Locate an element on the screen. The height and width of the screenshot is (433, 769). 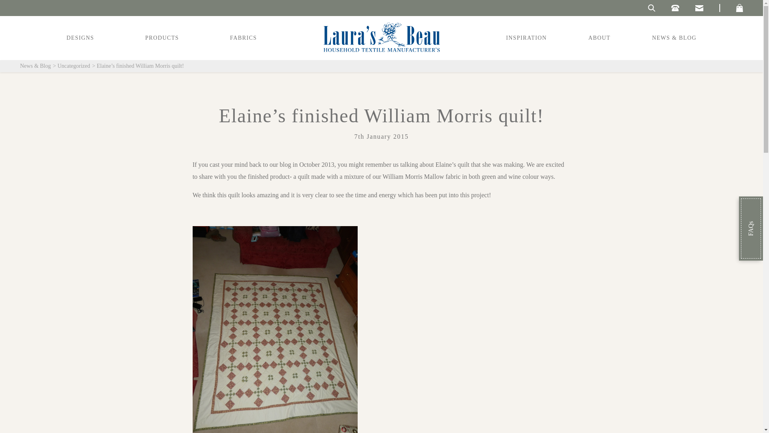
ABOUT is located at coordinates (599, 38).